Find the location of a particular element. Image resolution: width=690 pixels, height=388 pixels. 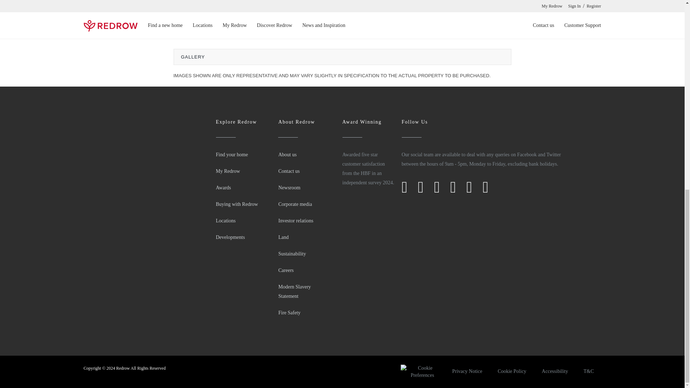

Buying with Redrow is located at coordinates (236, 204).